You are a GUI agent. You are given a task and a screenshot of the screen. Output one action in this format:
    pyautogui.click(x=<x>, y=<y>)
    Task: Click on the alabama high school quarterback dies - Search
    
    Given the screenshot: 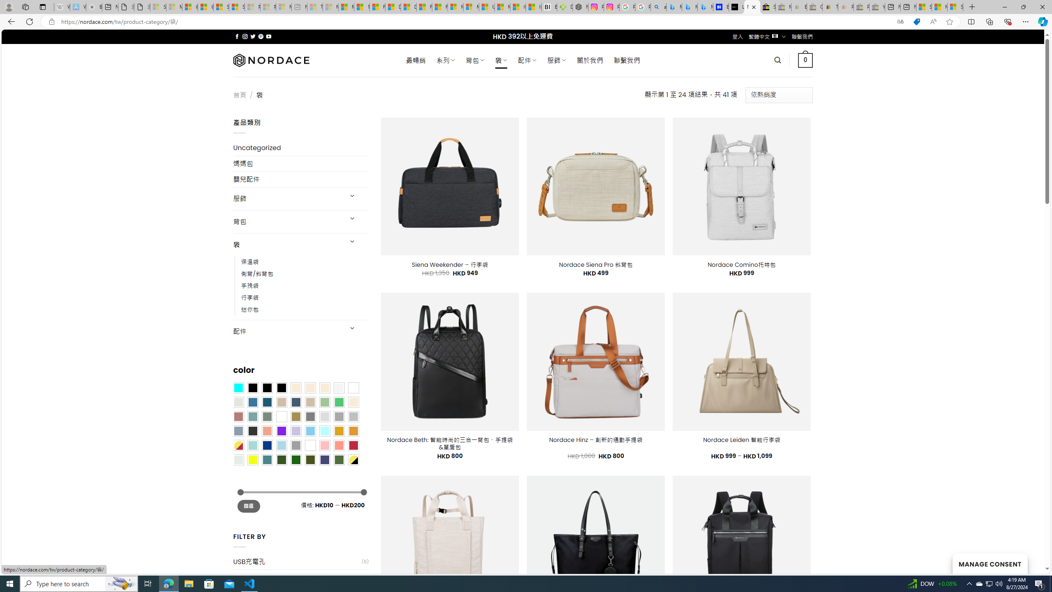 What is the action you would take?
    pyautogui.click(x=658, y=7)
    